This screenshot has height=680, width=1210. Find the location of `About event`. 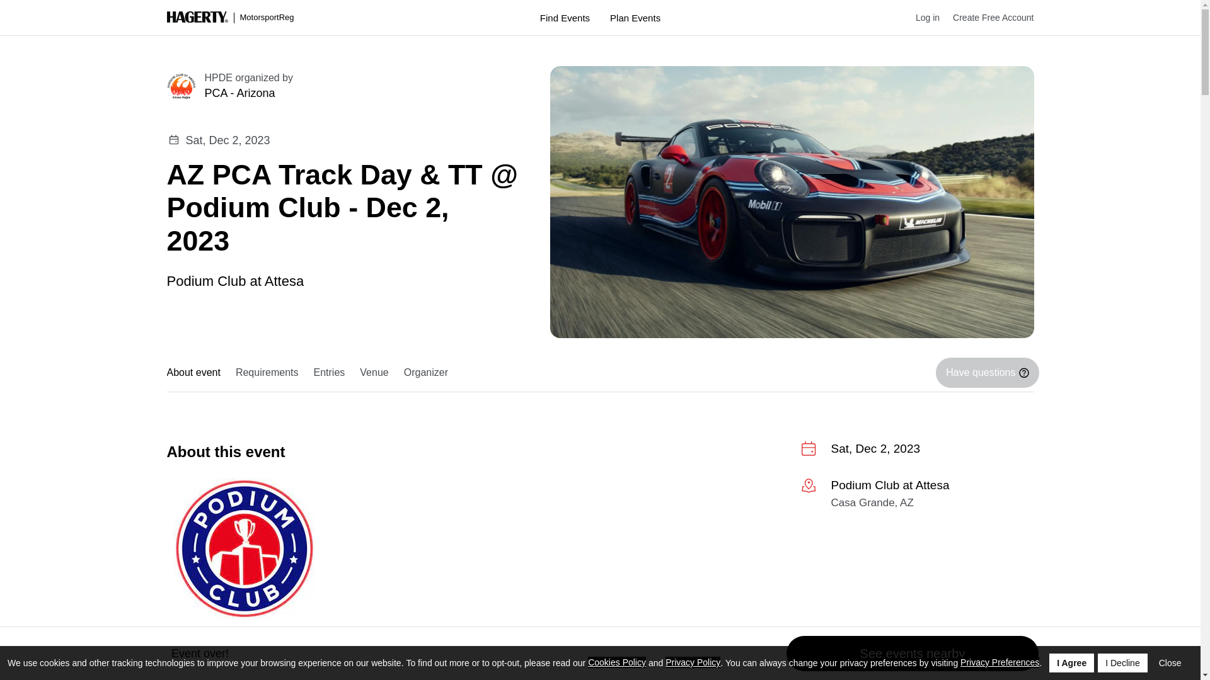

About event is located at coordinates (197, 373).